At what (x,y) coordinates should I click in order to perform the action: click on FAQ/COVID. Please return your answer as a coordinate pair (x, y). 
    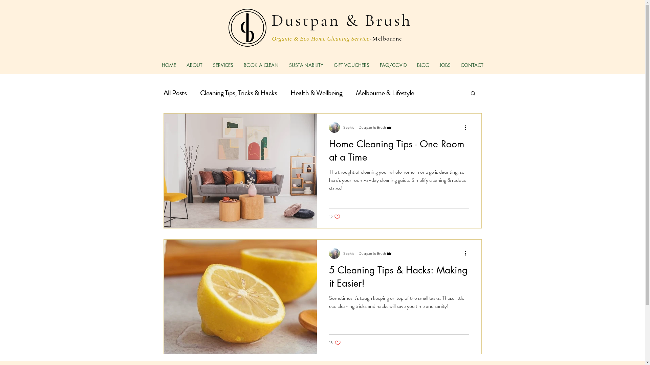
    Looking at the image, I should click on (393, 65).